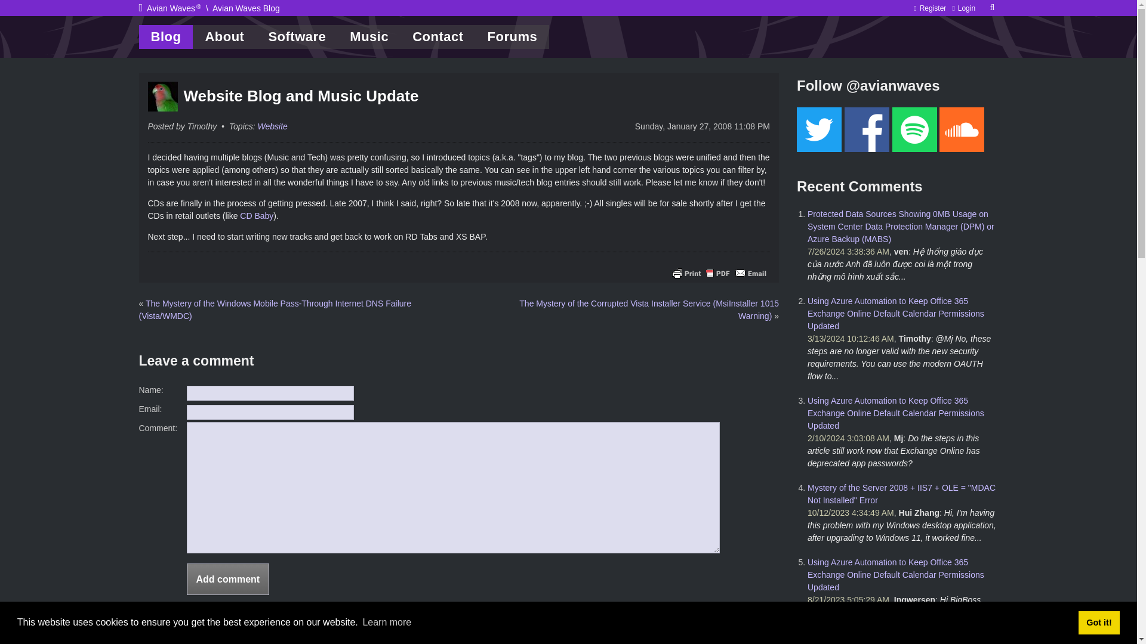 The height and width of the screenshot is (644, 1146). I want to click on Printer Friendly and PDF, so click(719, 272).